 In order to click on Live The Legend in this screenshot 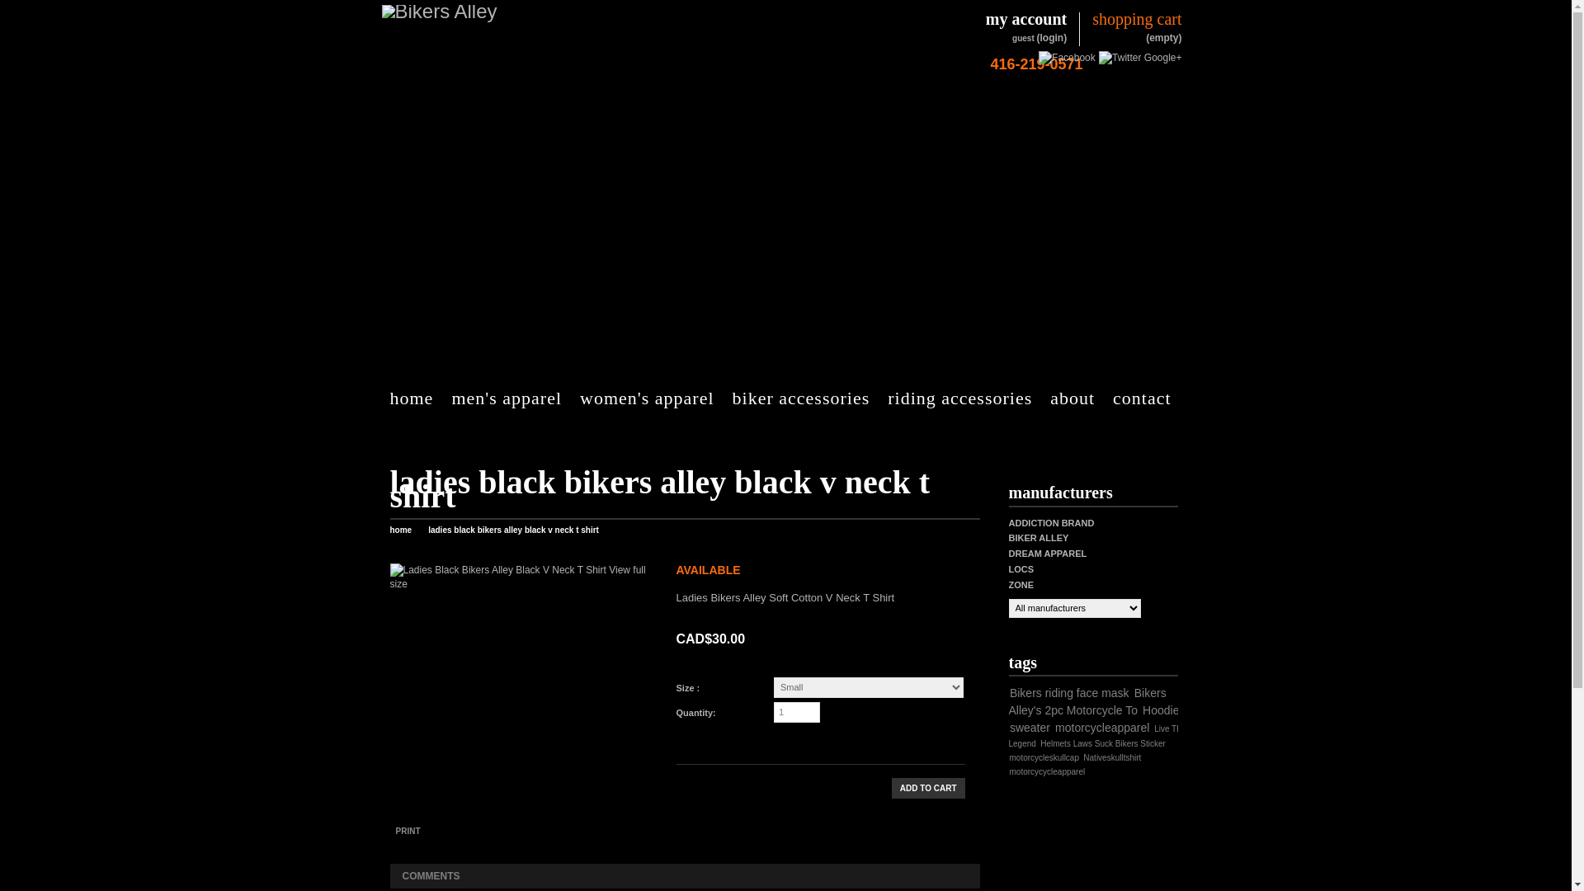, I will do `click(1097, 736)`.